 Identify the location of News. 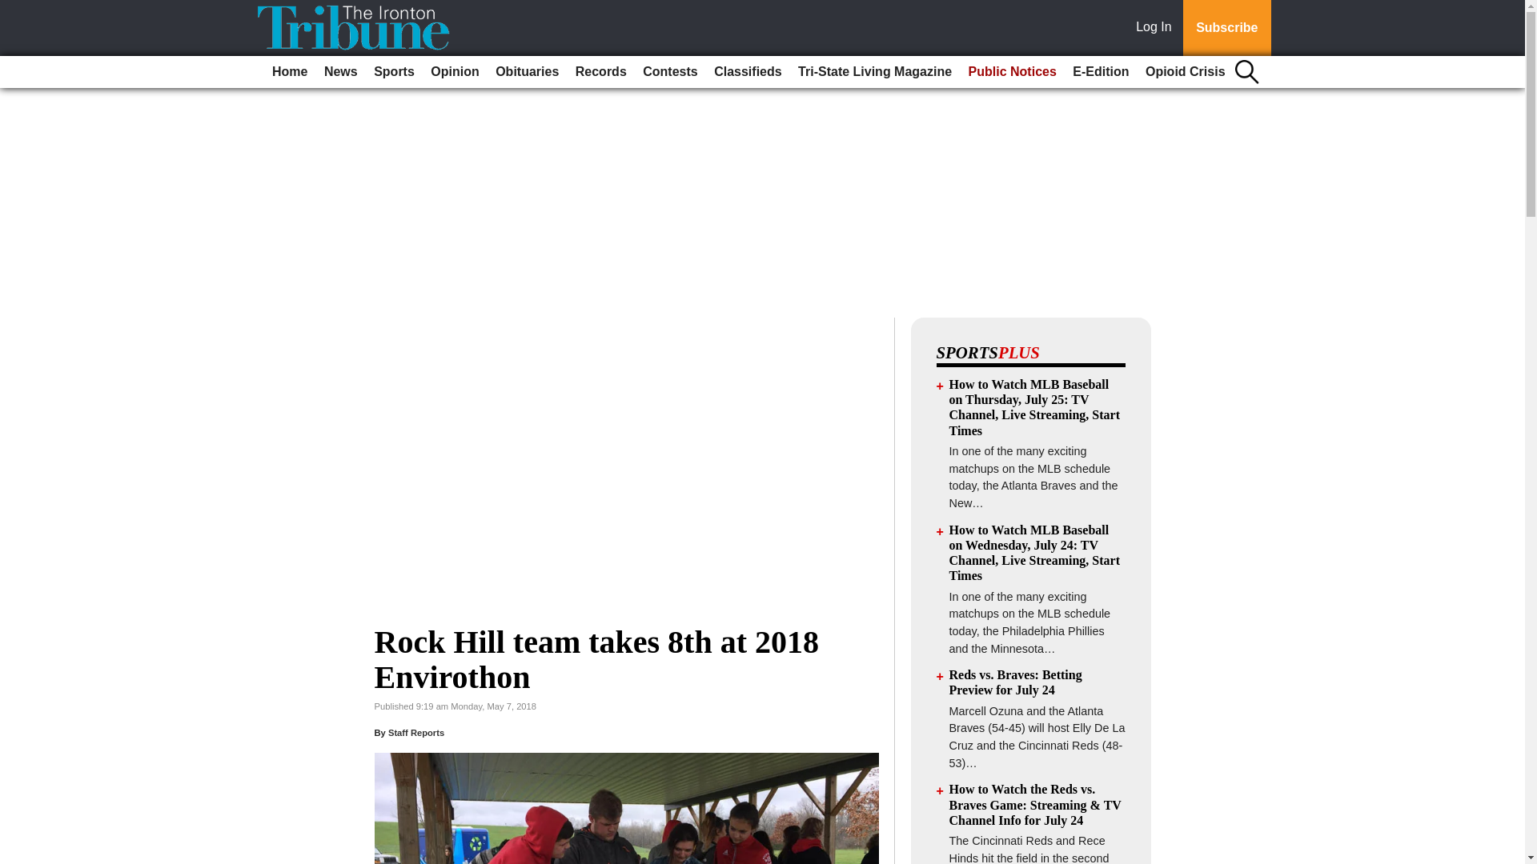
(341, 72).